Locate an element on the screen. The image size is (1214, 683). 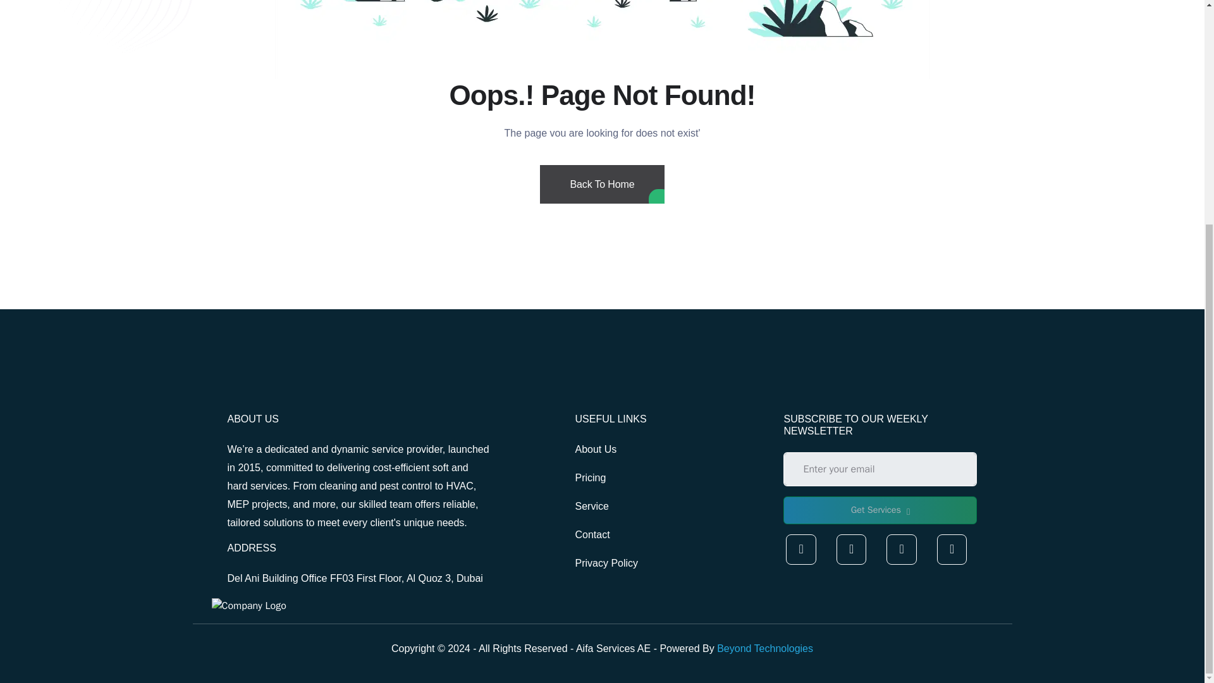
Get Services is located at coordinates (880, 510).